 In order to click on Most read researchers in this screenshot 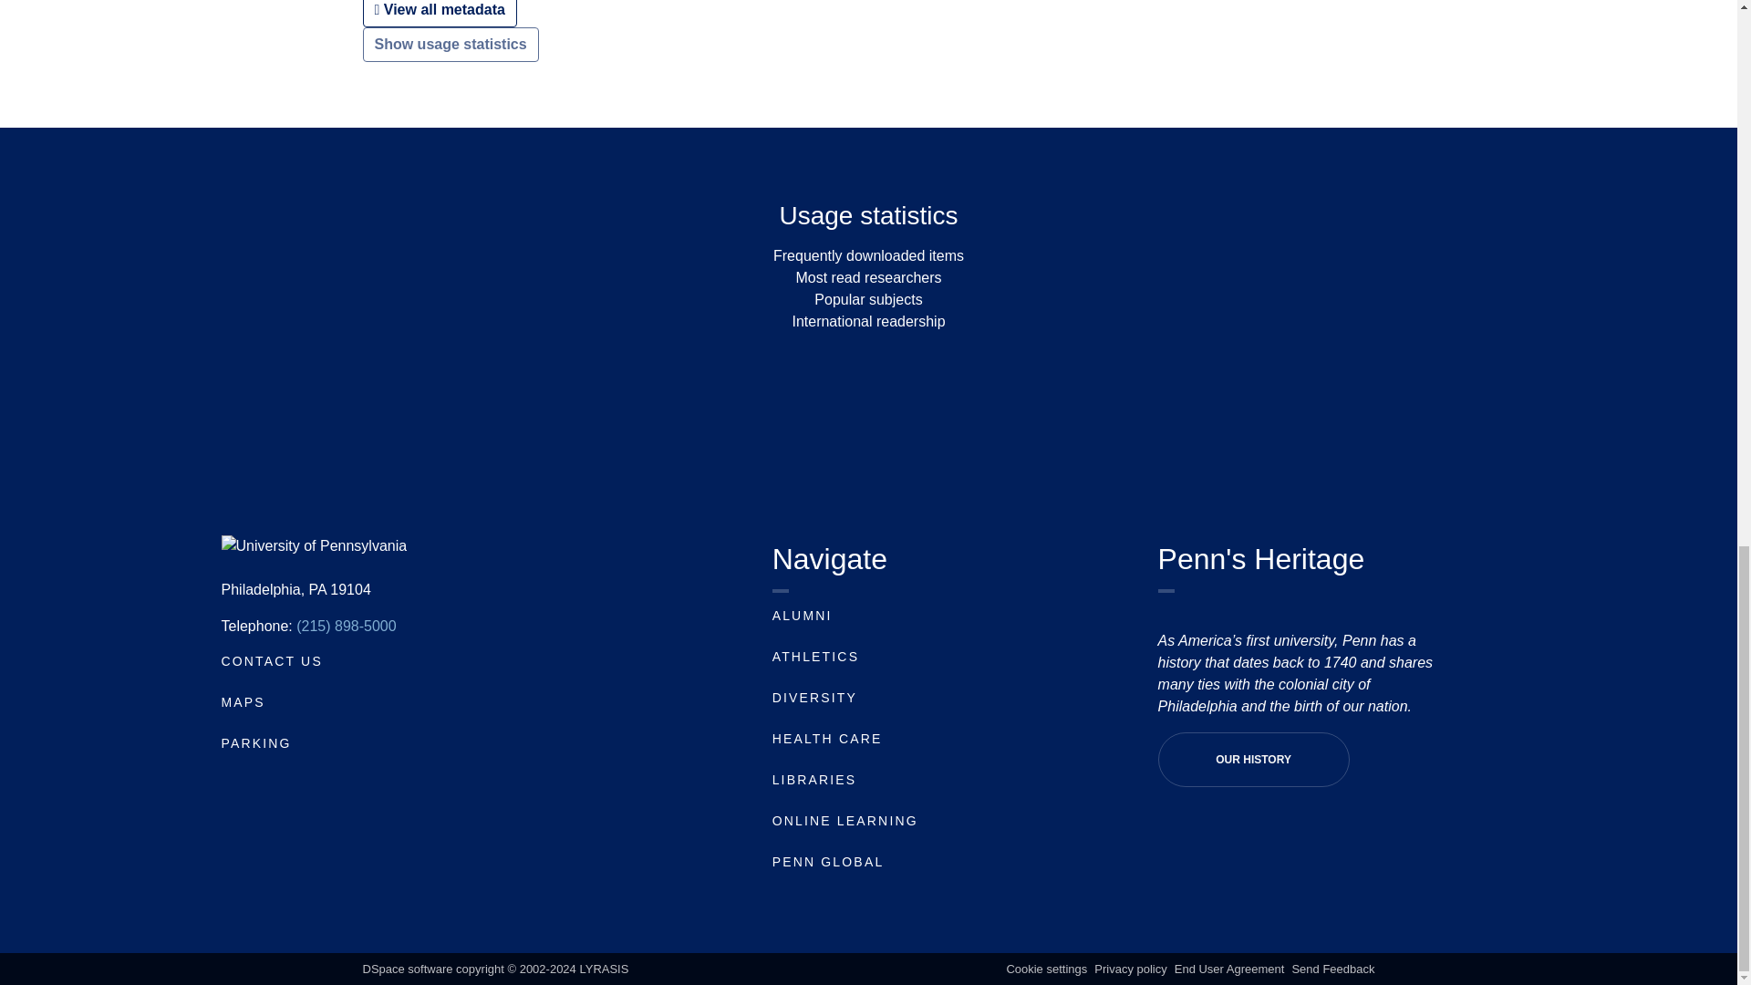, I will do `click(868, 277)`.